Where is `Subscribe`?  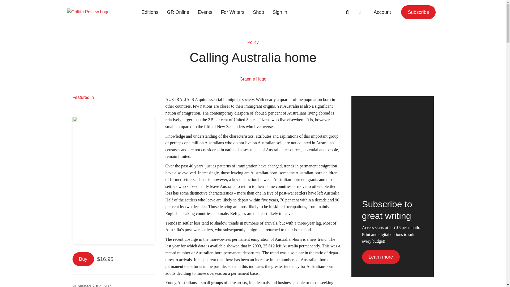
Subscribe is located at coordinates (418, 12).